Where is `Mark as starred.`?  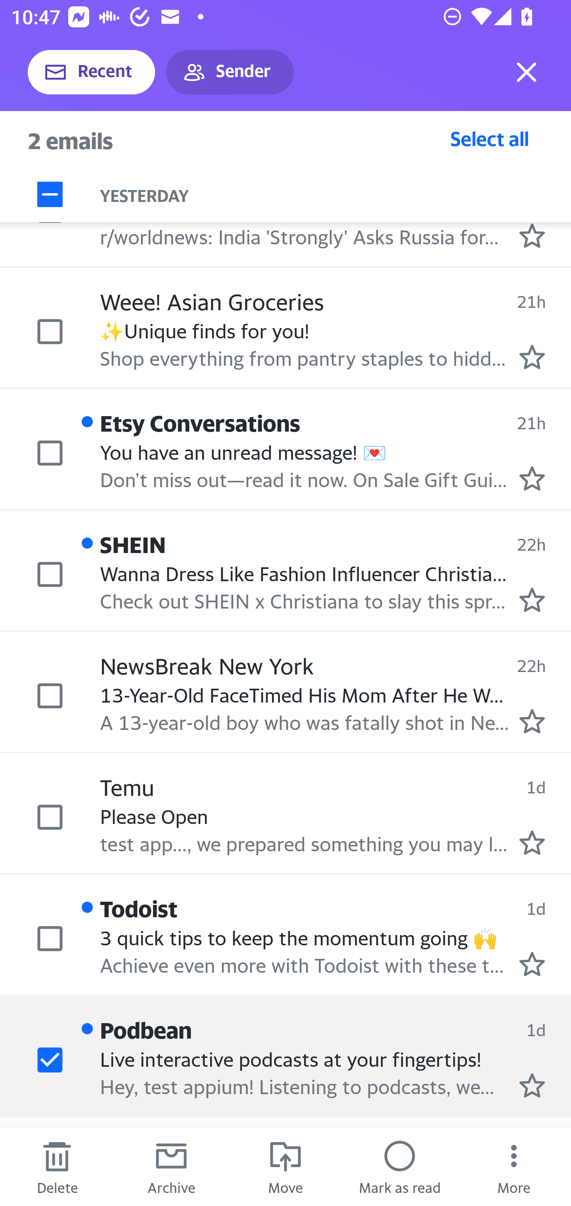
Mark as starred. is located at coordinates (532, 357).